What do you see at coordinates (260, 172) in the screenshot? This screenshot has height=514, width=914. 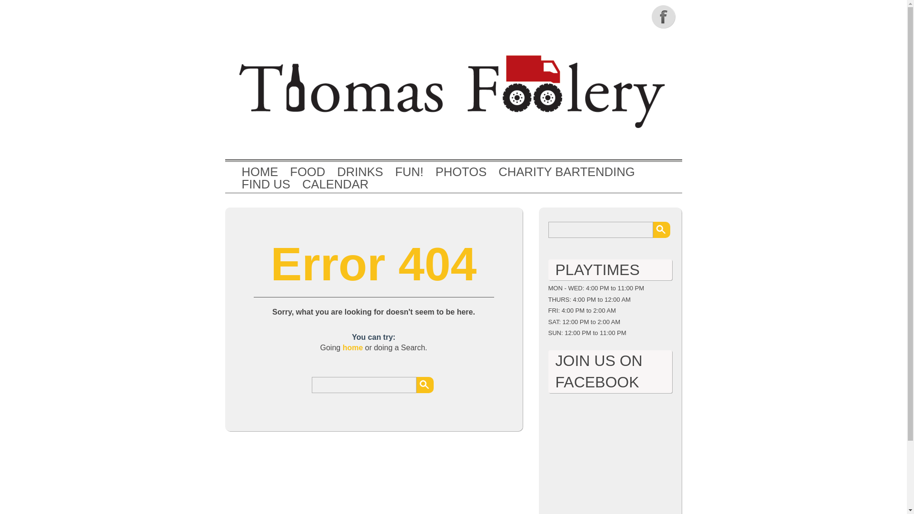 I see `HOME` at bounding box center [260, 172].